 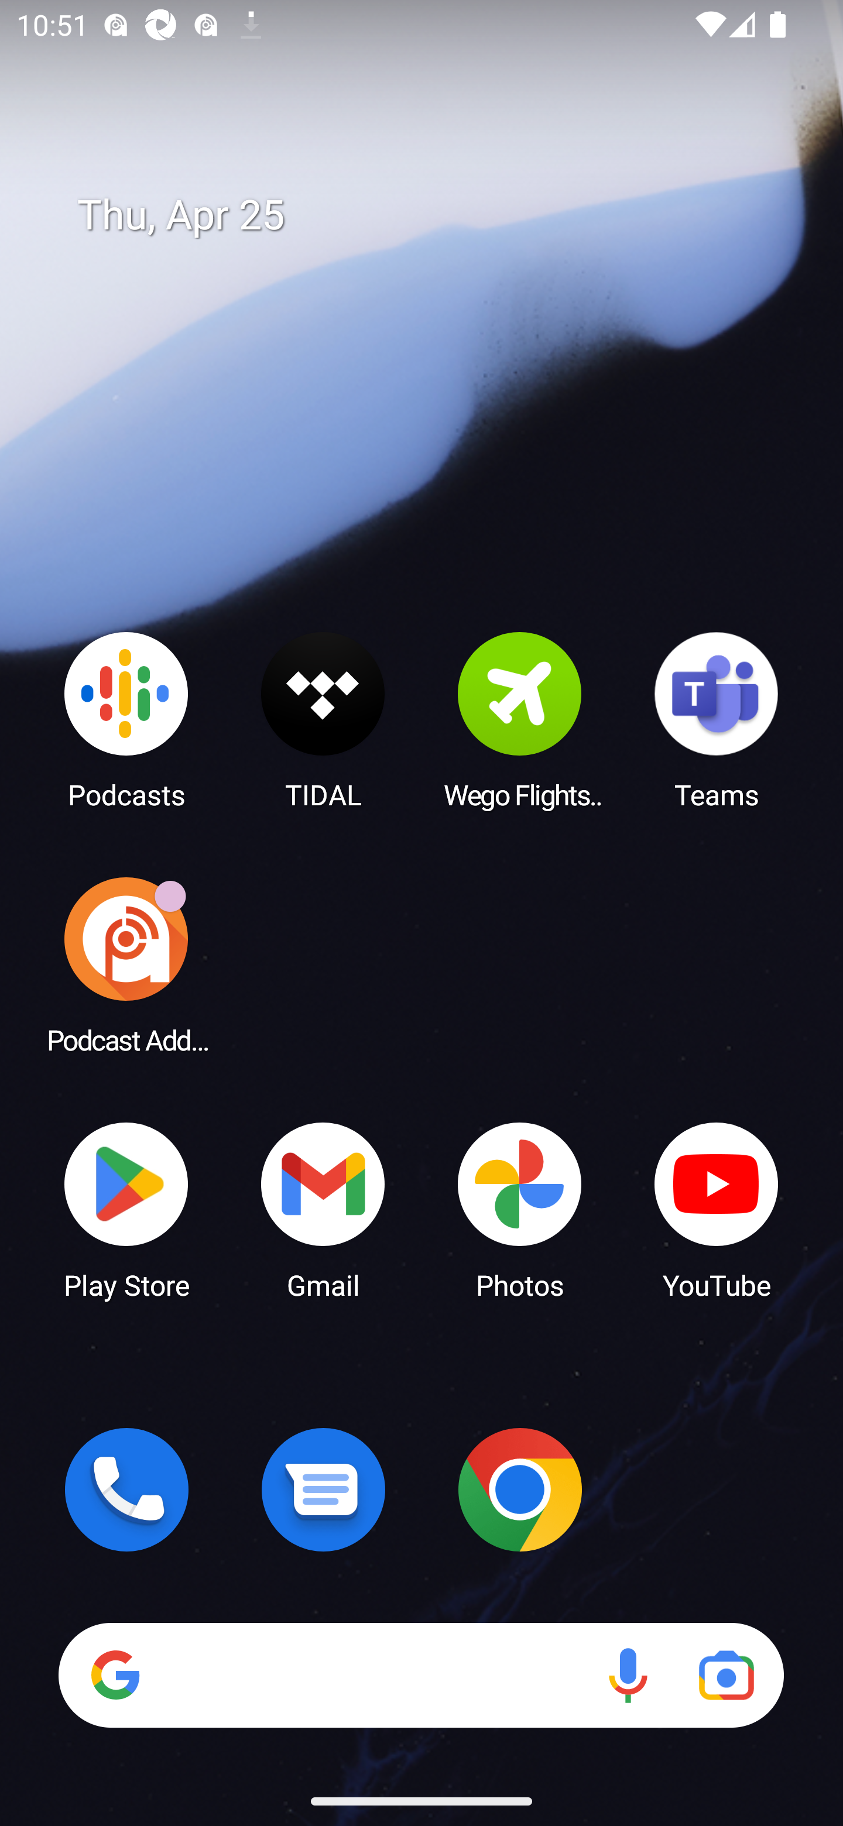 What do you see at coordinates (126, 1209) in the screenshot?
I see `Play Store` at bounding box center [126, 1209].